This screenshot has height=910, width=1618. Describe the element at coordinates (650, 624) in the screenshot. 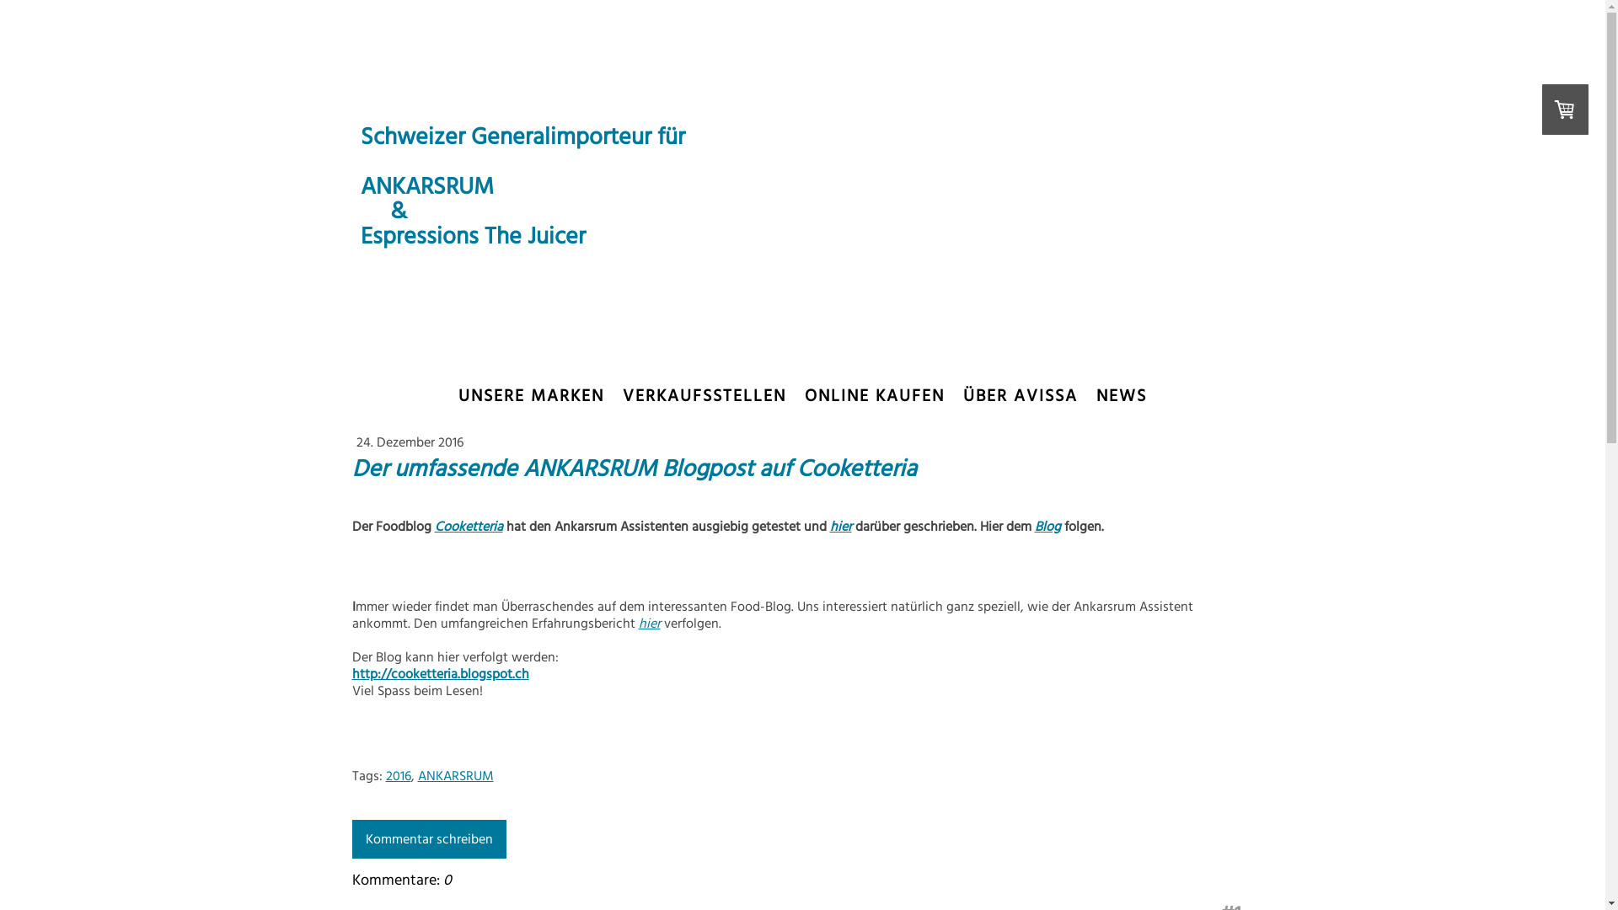

I see `hier` at that location.